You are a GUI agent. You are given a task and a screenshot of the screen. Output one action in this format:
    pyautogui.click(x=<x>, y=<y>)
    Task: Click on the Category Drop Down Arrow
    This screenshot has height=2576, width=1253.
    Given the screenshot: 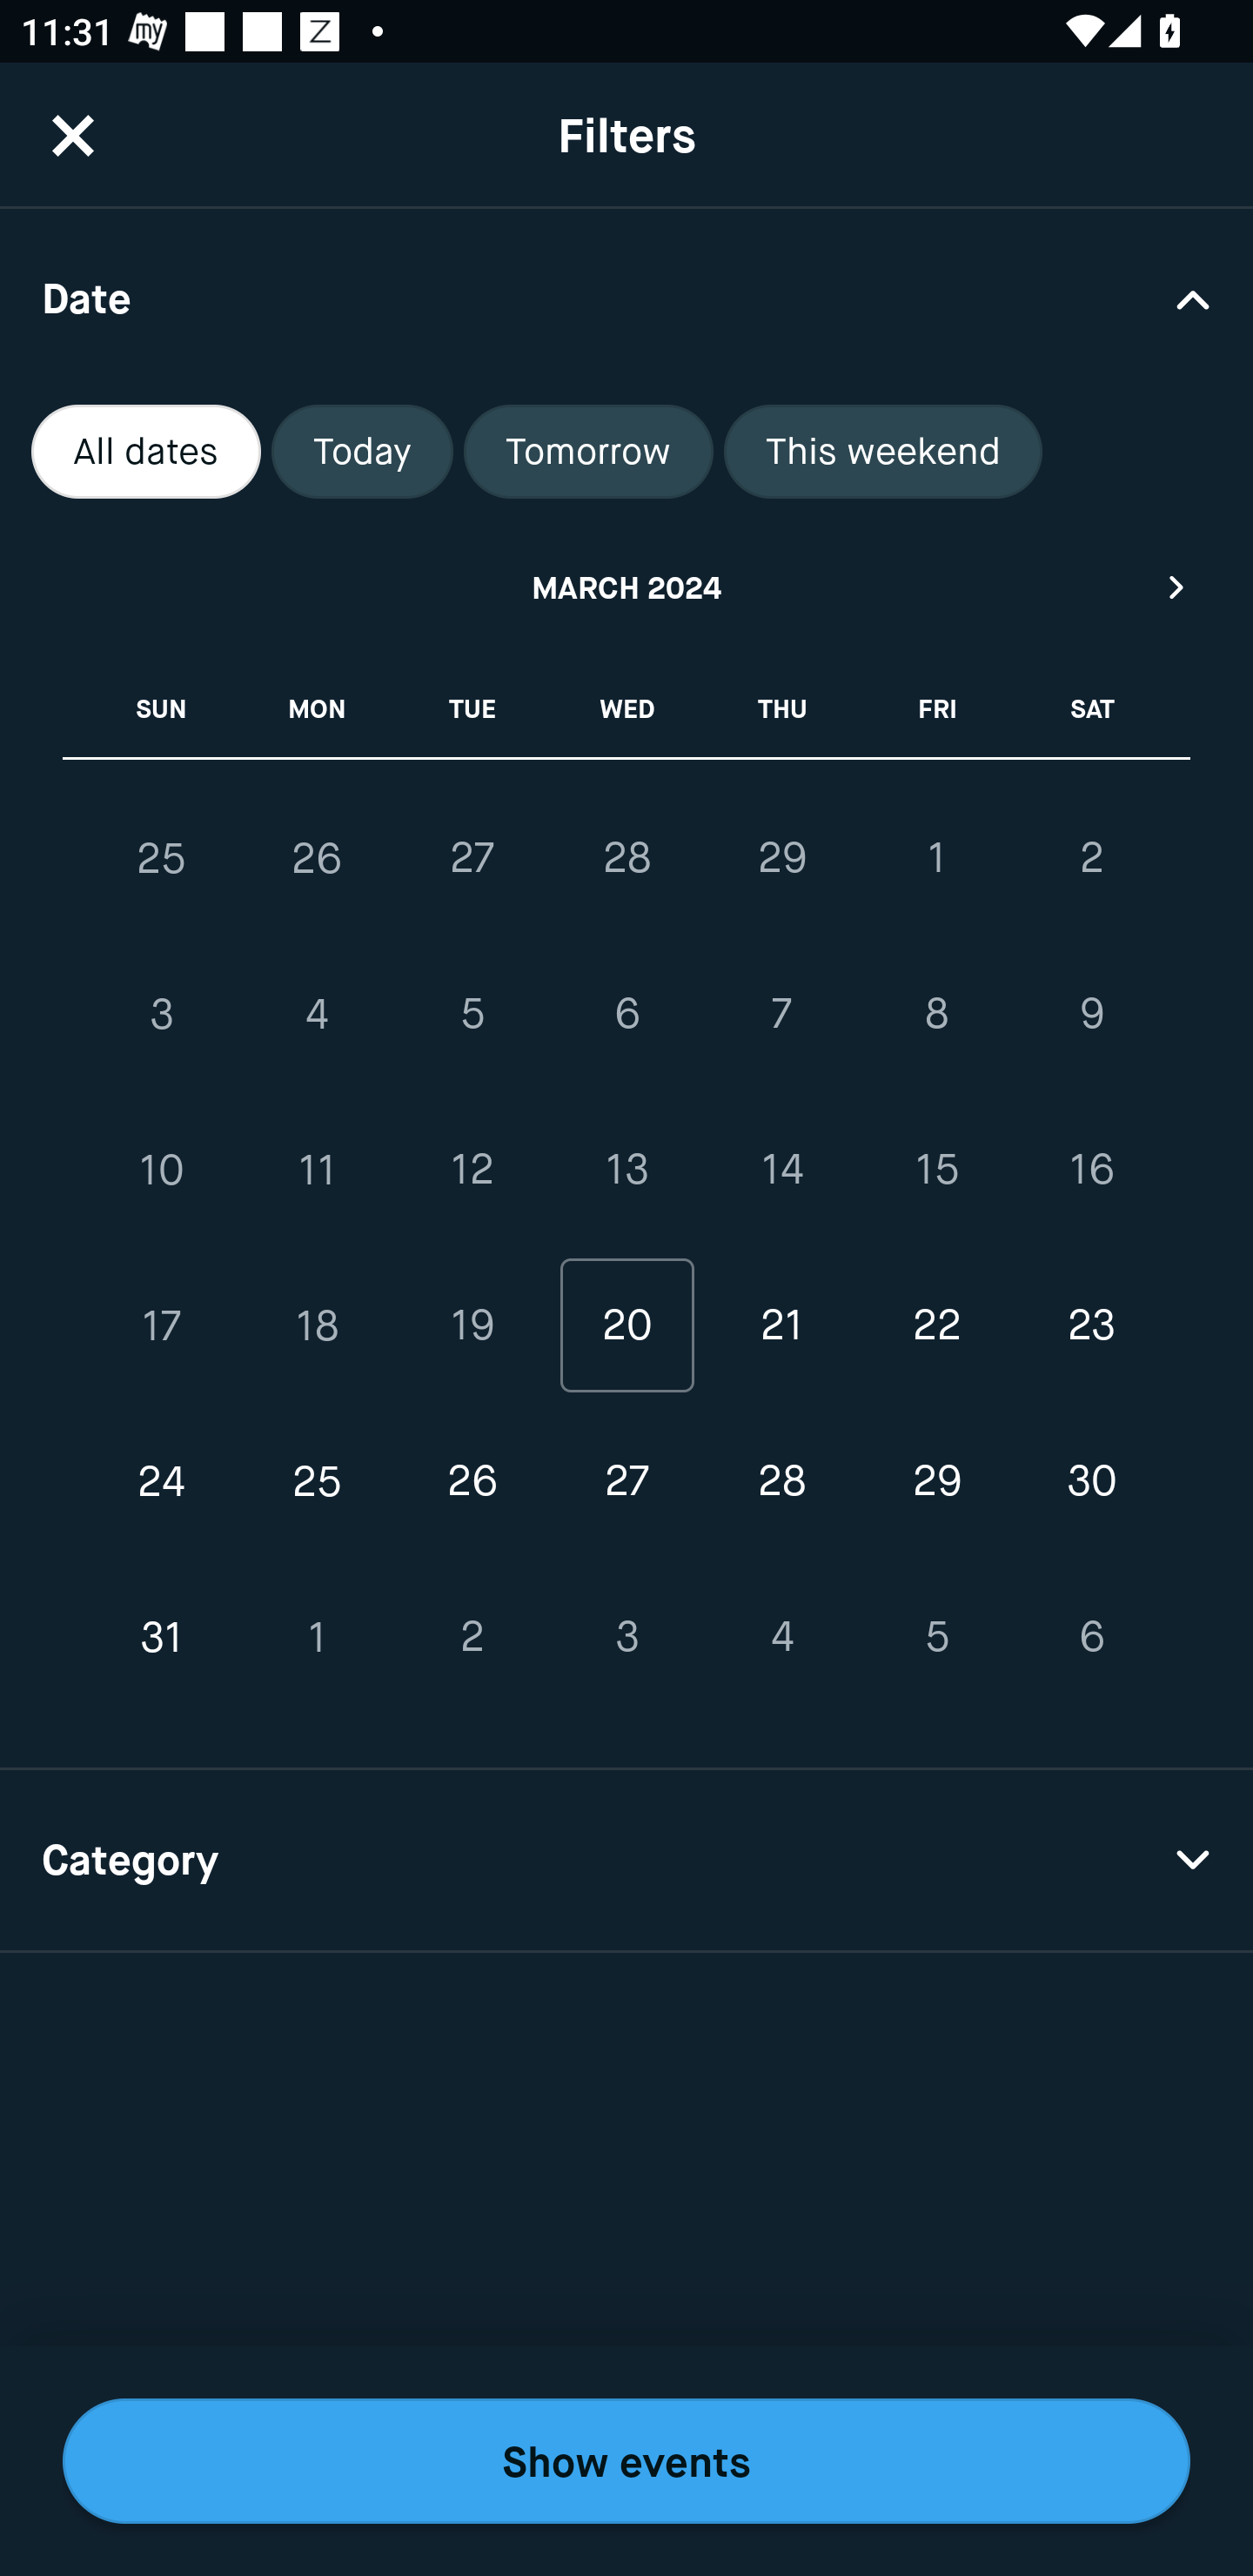 What is the action you would take?
    pyautogui.click(x=626, y=1861)
    